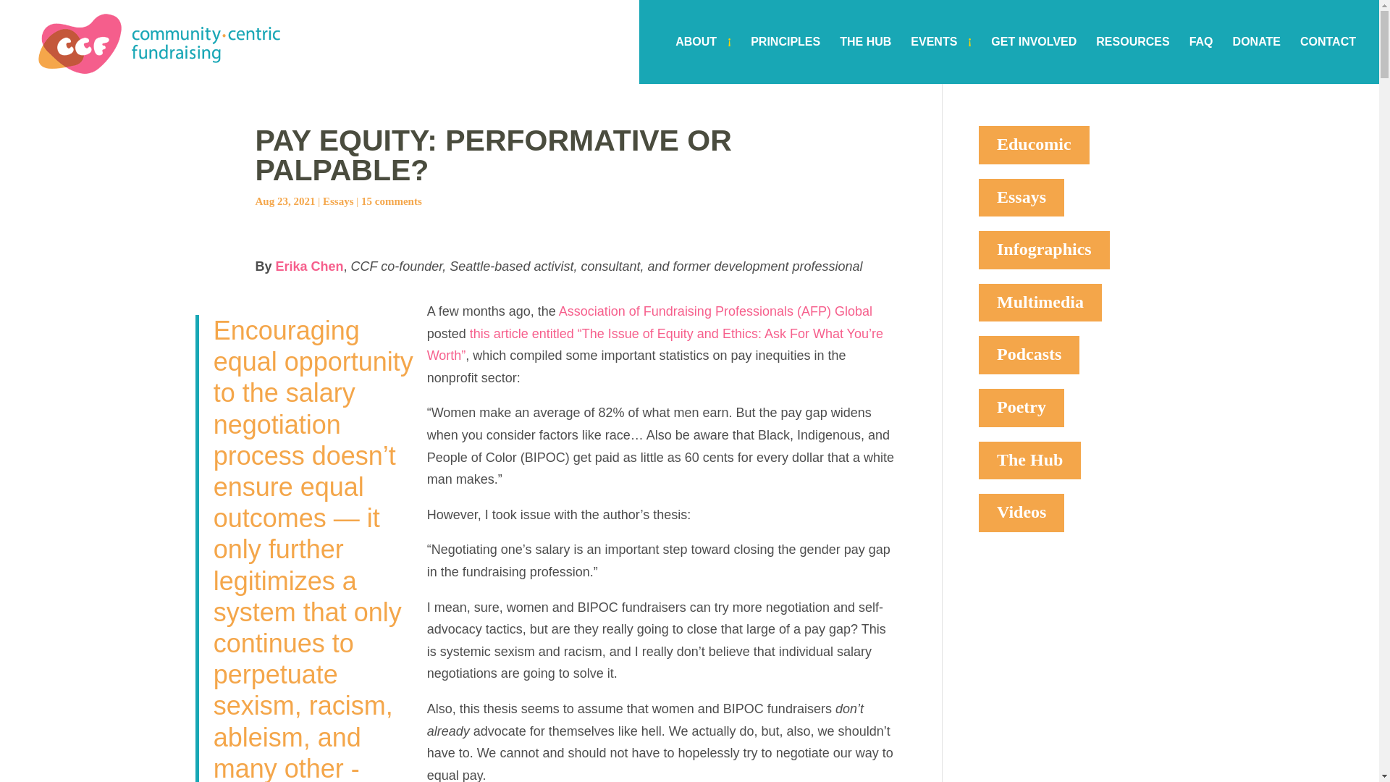  I want to click on THE HUB, so click(864, 59).